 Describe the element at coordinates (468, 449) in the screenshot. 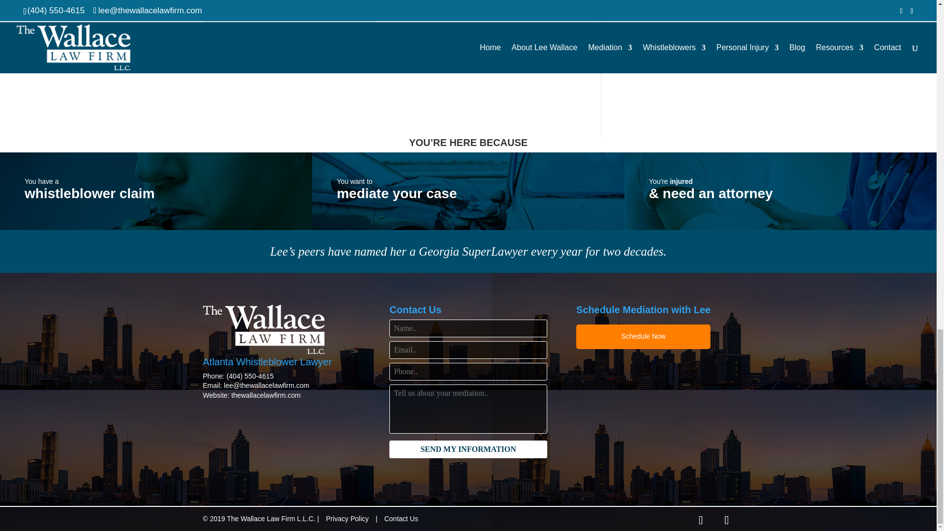

I see `SEND MY INFORMATION` at that location.